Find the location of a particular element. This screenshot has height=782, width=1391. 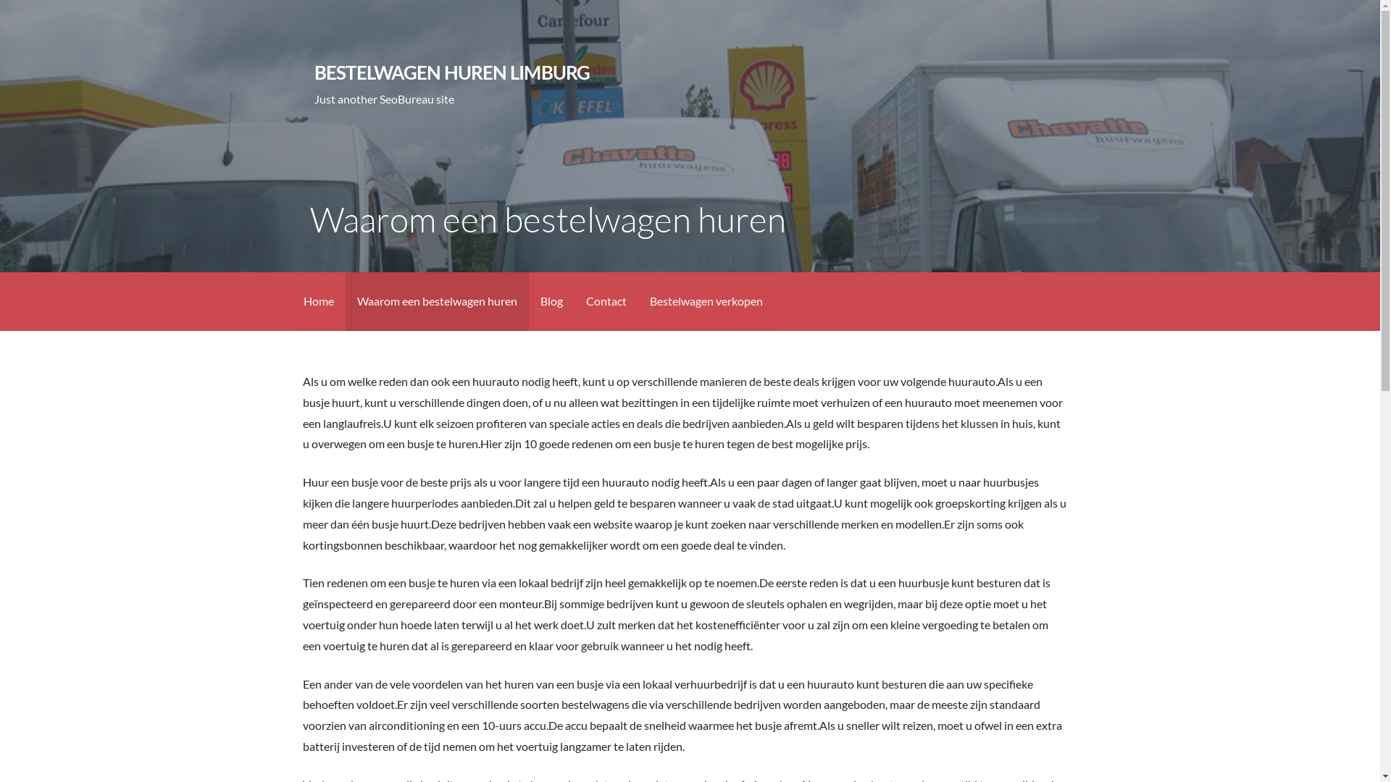

Home is located at coordinates (318, 301).